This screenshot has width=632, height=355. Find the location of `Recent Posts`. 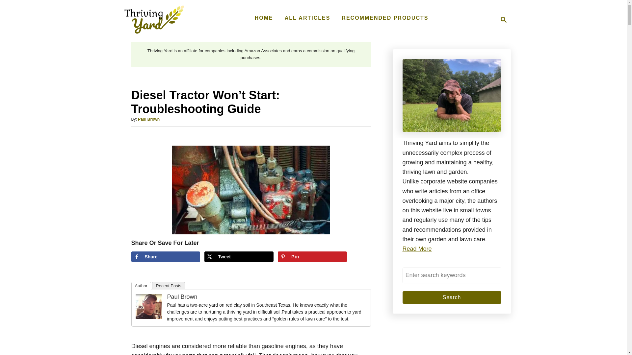

Recent Posts is located at coordinates (168, 285).